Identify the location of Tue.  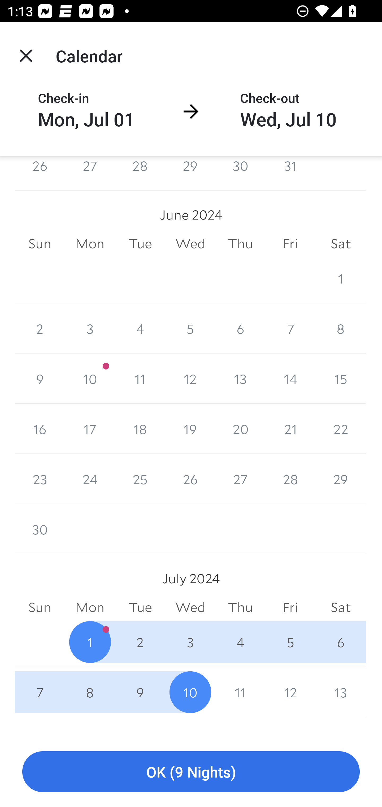
(140, 244).